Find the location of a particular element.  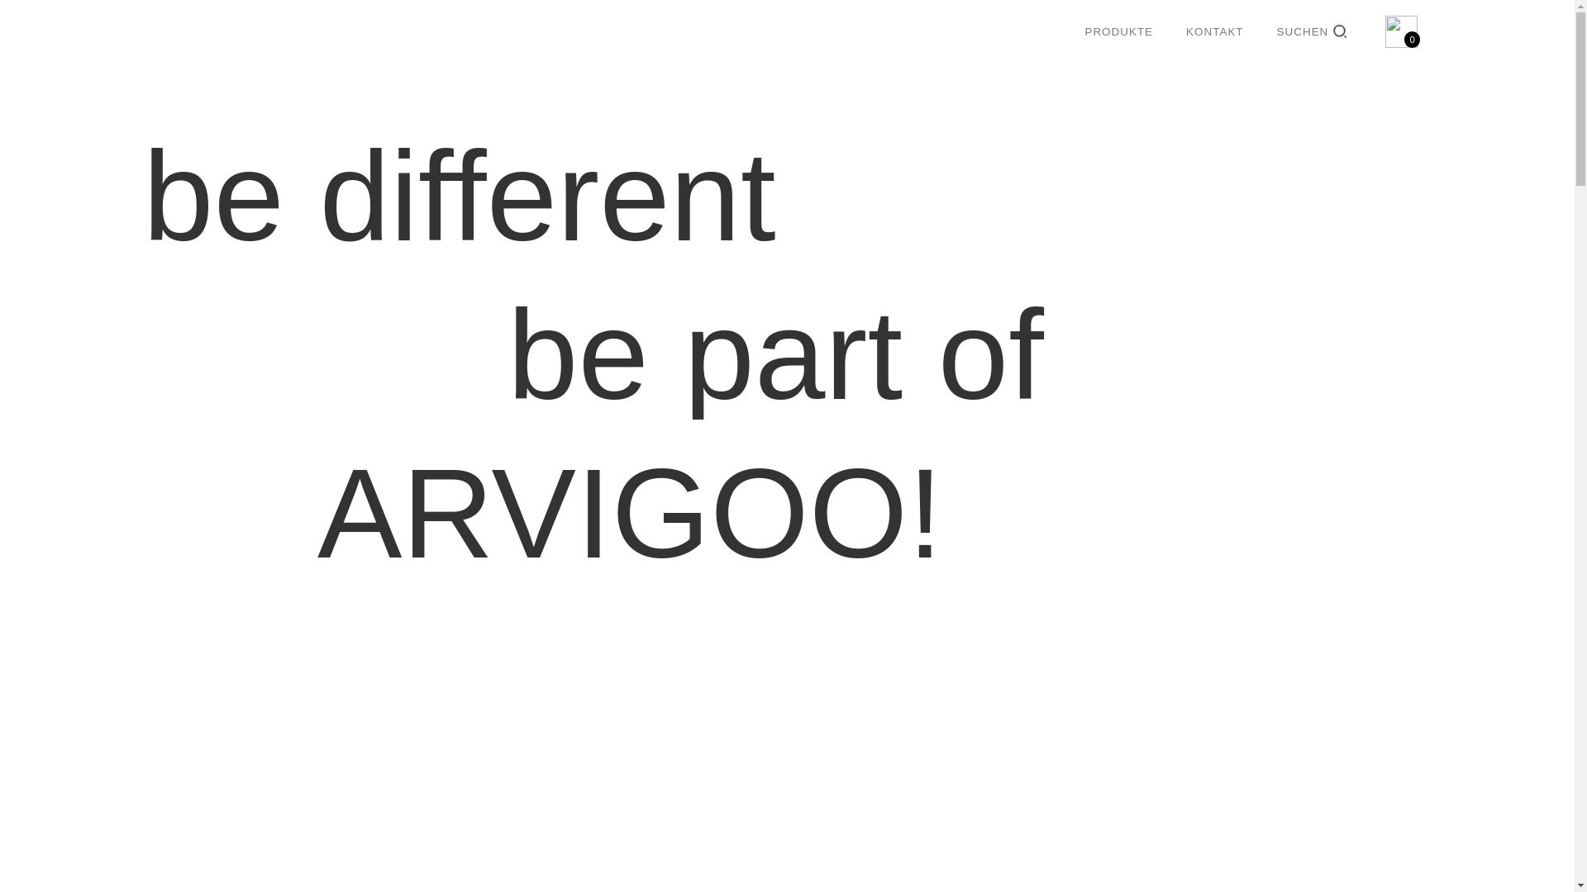

KONTAKT is located at coordinates (1215, 31).